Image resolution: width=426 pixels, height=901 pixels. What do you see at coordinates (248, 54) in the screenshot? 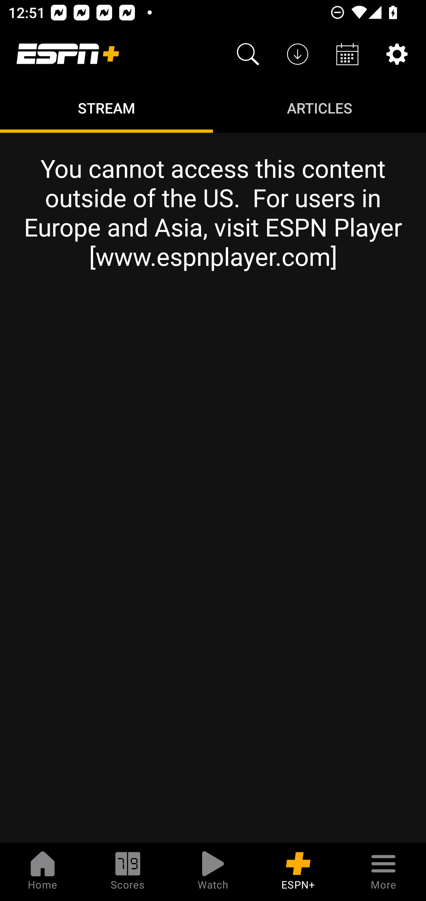
I see `Search` at bounding box center [248, 54].